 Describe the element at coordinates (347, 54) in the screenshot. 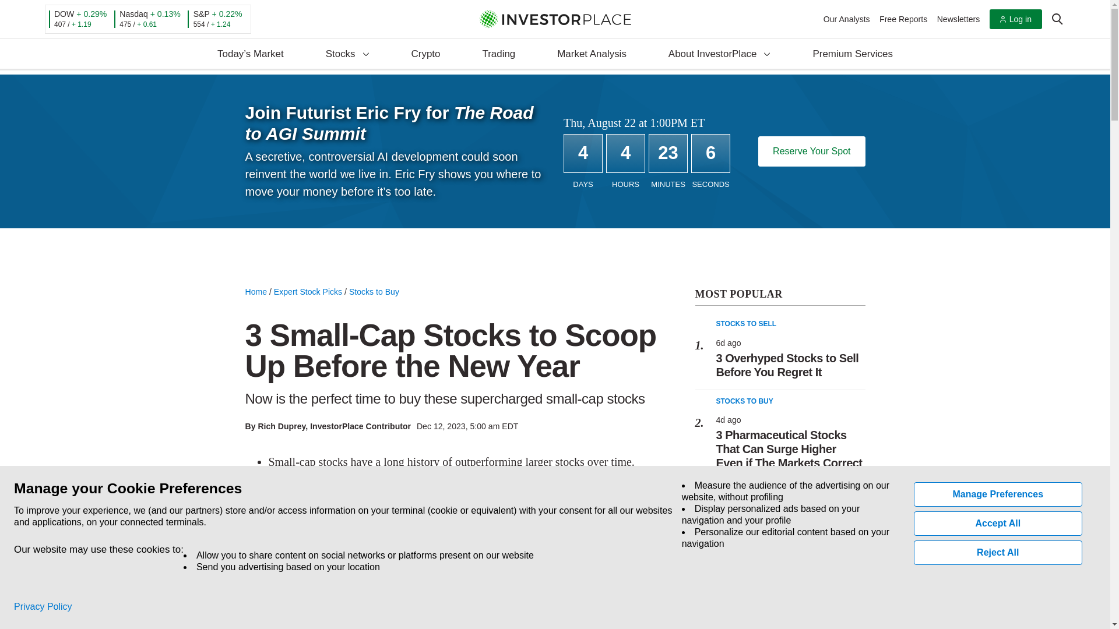

I see `Stocks` at that location.